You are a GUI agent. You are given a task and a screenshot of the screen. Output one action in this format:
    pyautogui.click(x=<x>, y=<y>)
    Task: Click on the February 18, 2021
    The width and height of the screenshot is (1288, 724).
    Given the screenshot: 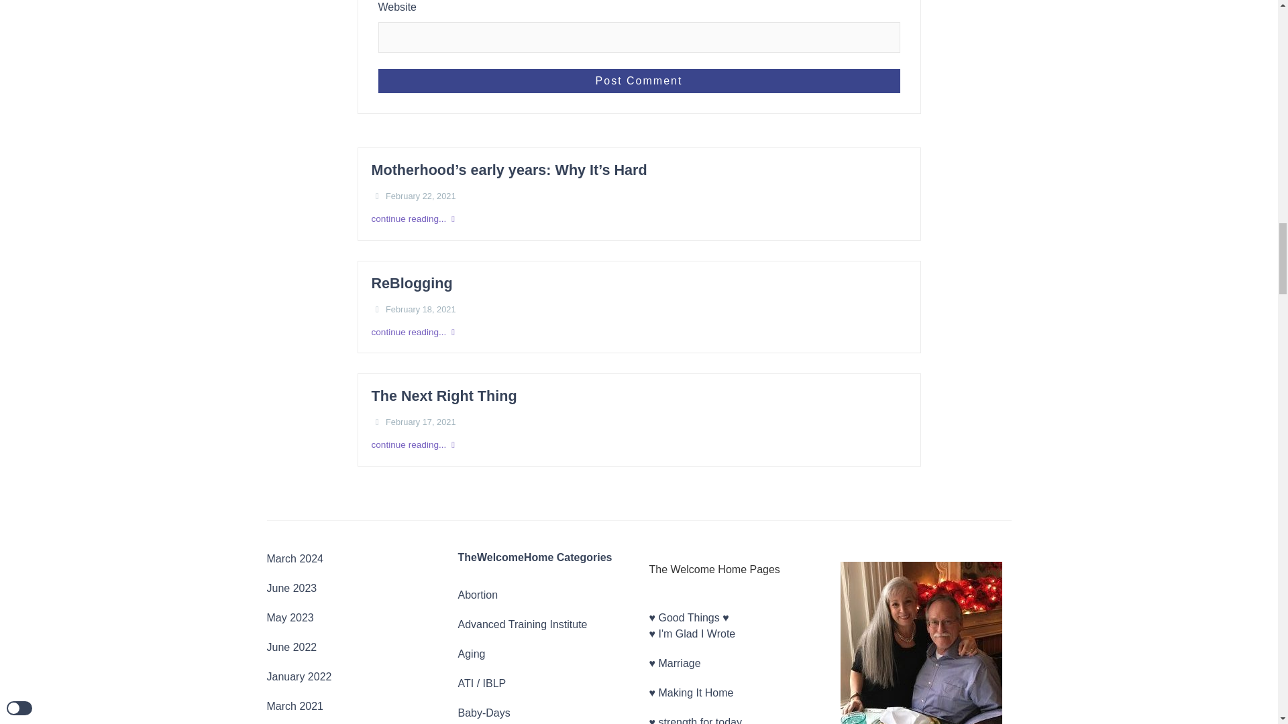 What is the action you would take?
    pyautogui.click(x=420, y=309)
    